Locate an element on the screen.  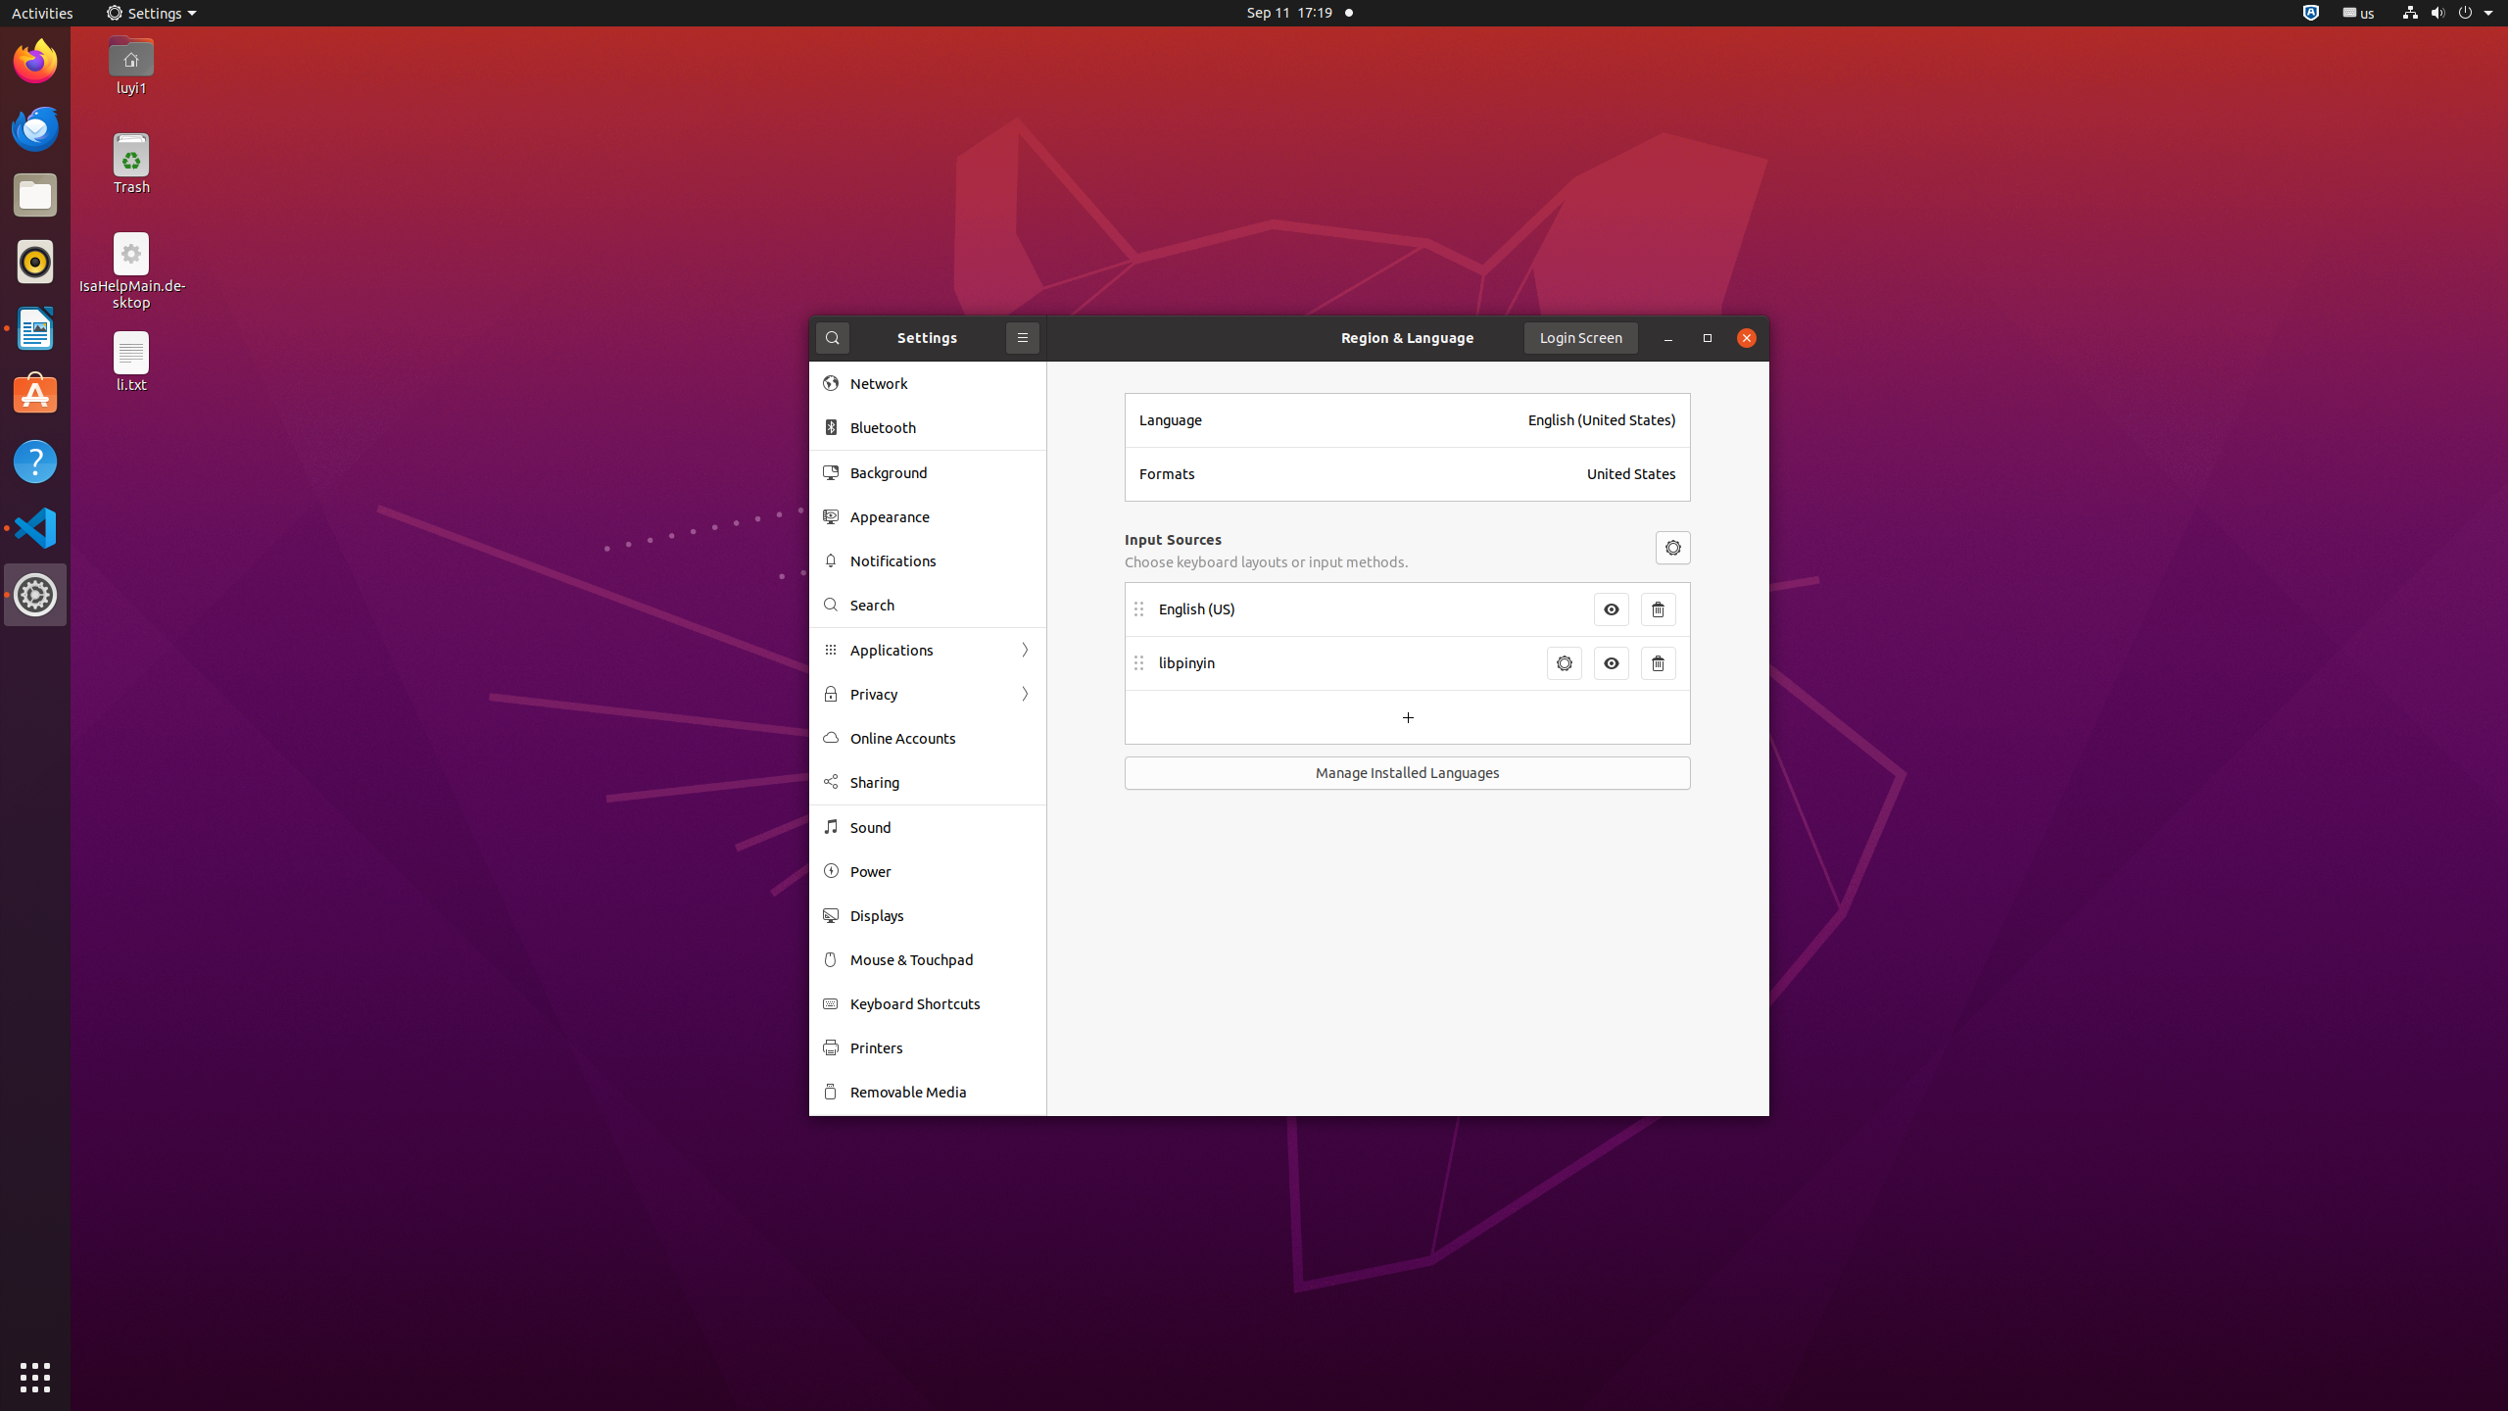
Firefox Web Browser is located at coordinates (35, 62).